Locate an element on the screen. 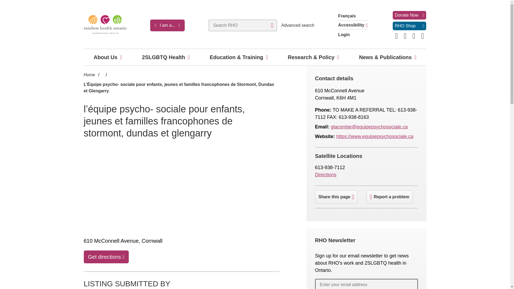  I am a... is located at coordinates (167, 25).